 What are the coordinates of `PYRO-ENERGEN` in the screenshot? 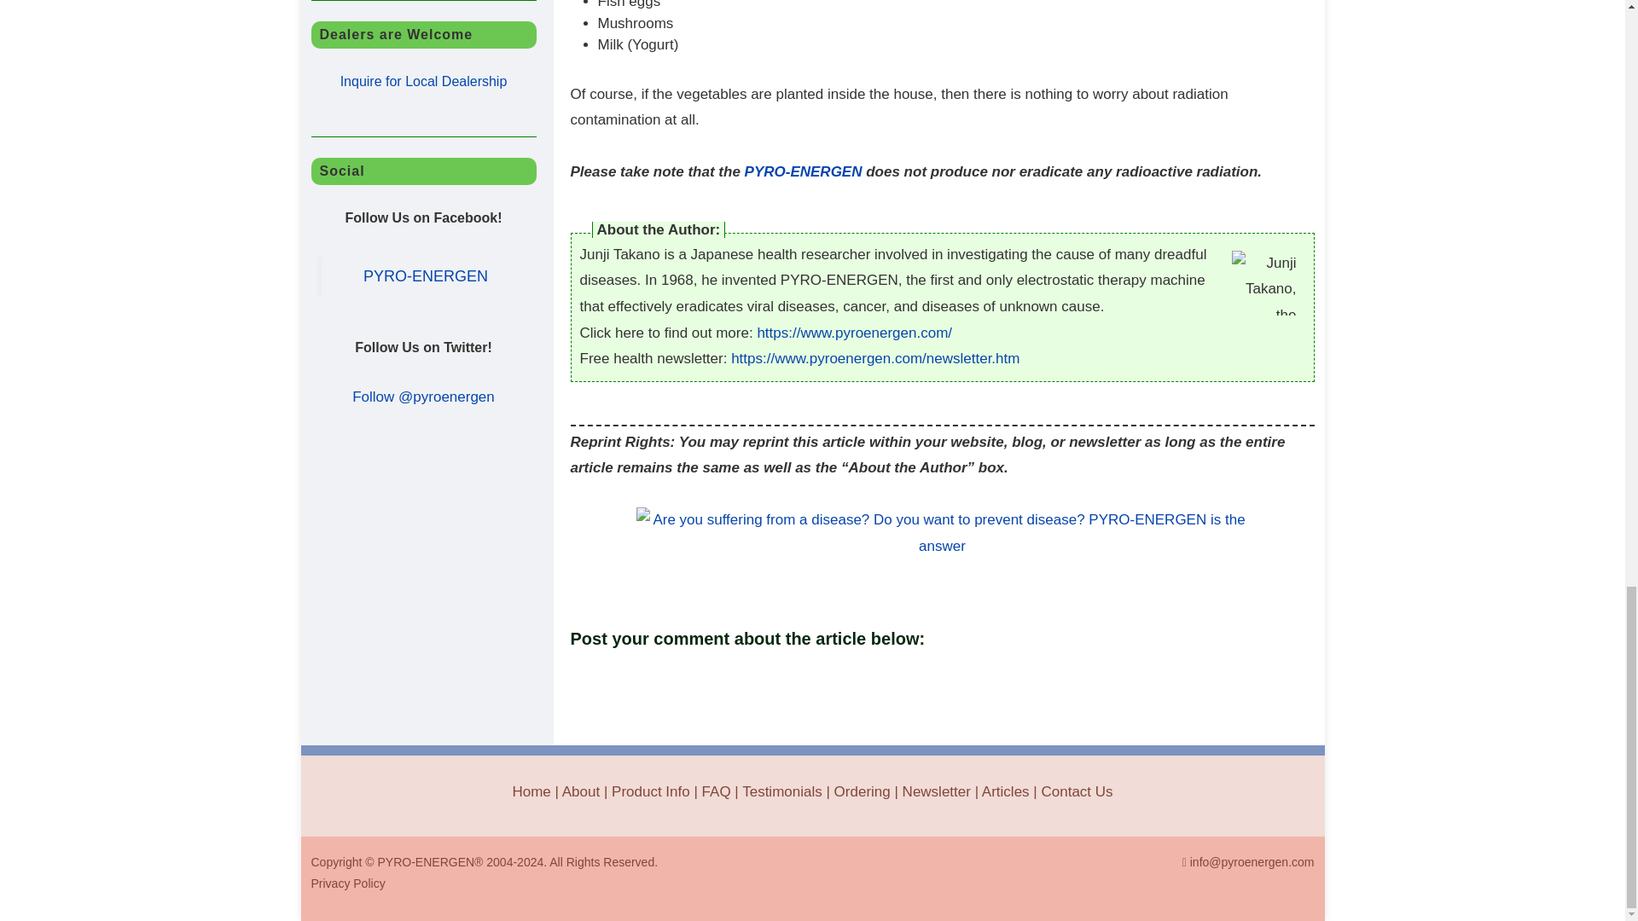 It's located at (426, 276).